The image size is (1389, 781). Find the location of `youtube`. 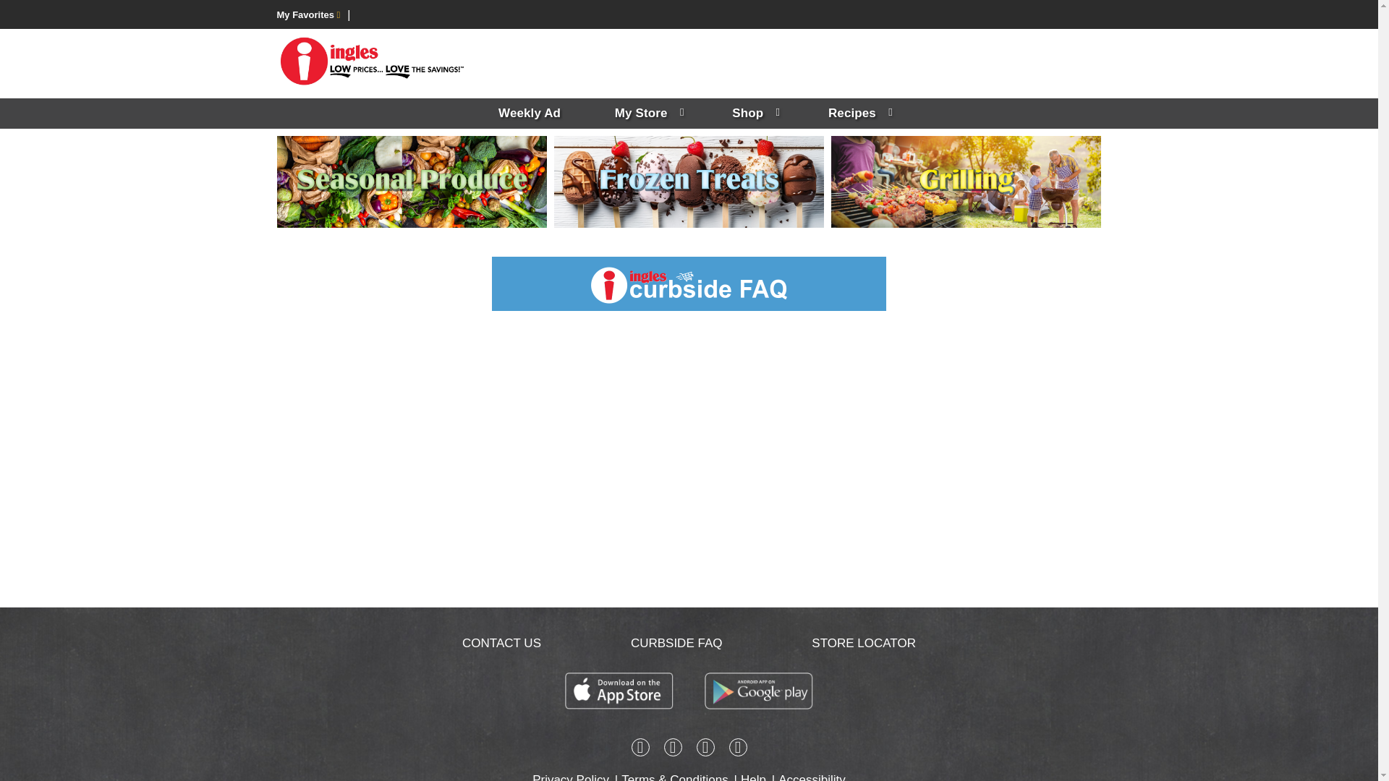

youtube is located at coordinates (738, 749).